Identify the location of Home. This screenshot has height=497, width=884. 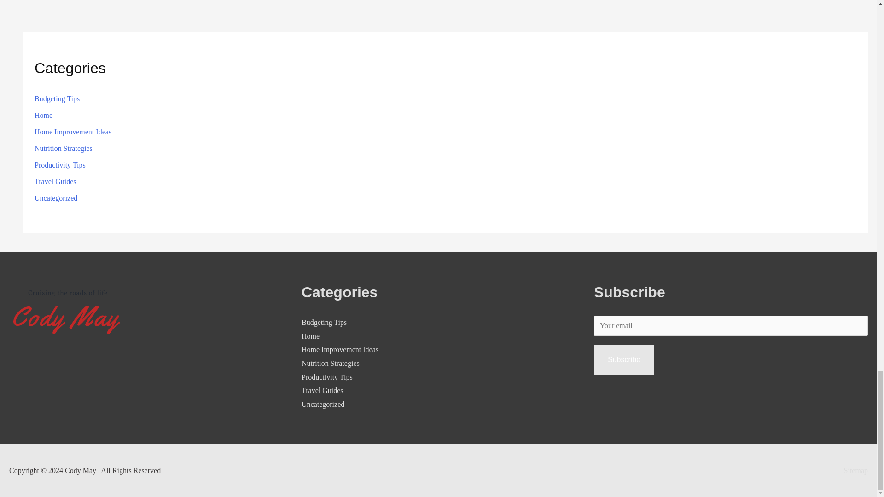
(310, 336).